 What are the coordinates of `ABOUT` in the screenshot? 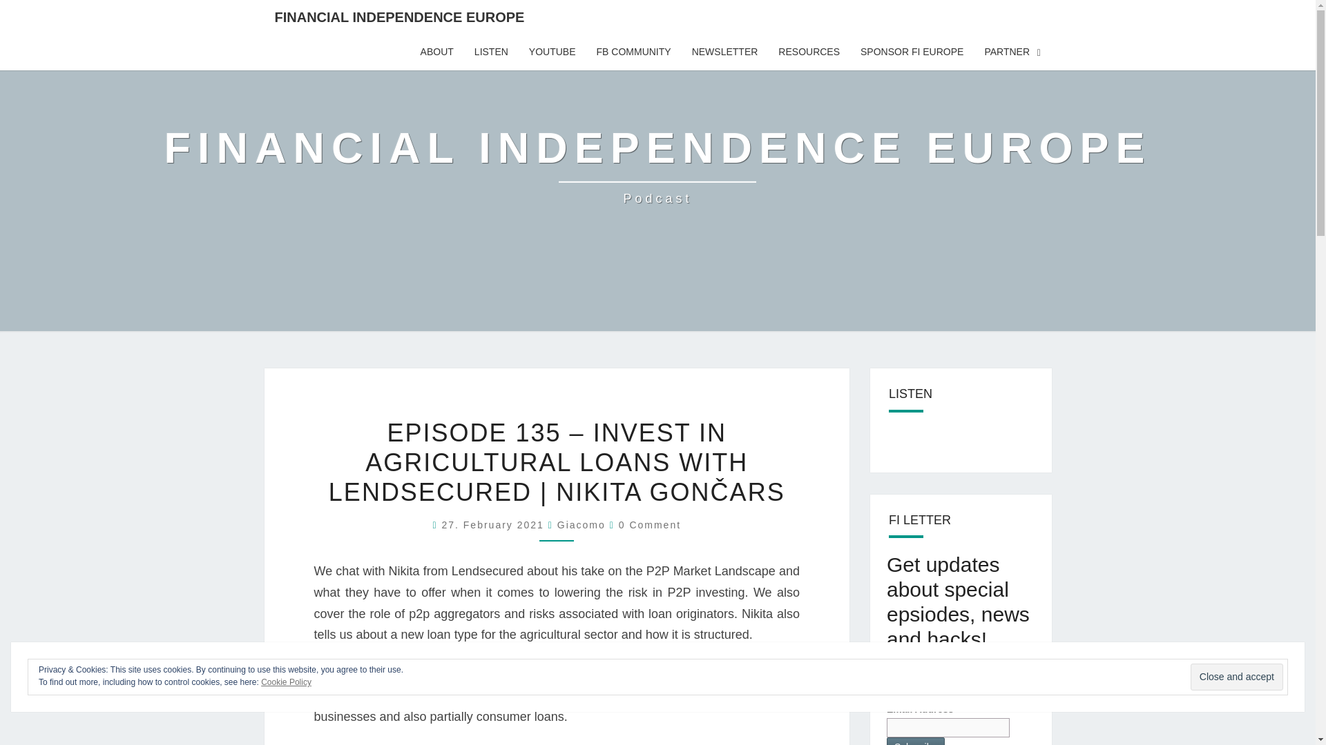 It's located at (436, 52).